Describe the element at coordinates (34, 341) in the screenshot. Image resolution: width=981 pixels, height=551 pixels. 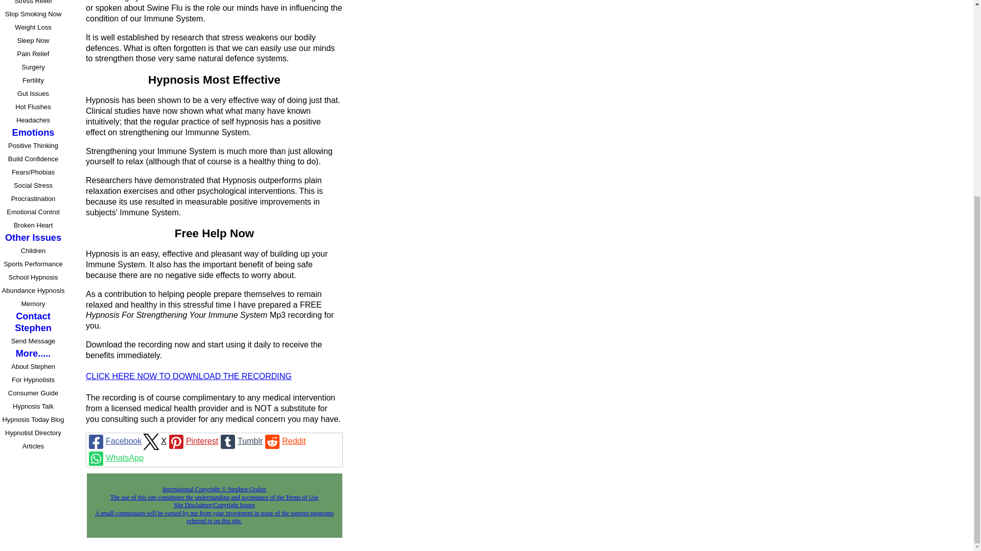
I see `Send Message` at that location.